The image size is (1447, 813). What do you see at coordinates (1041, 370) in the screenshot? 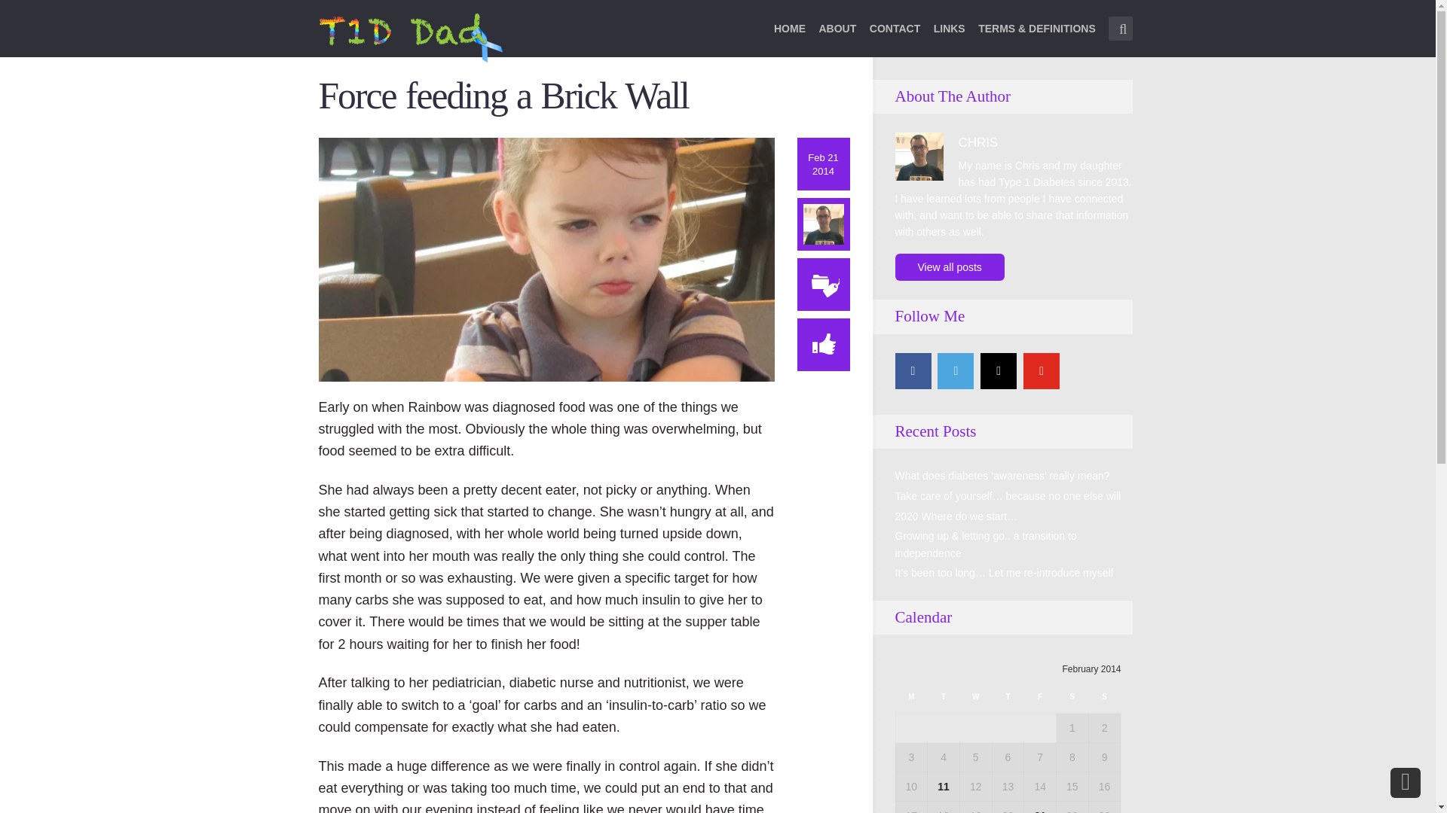
I see `YouTube` at bounding box center [1041, 370].